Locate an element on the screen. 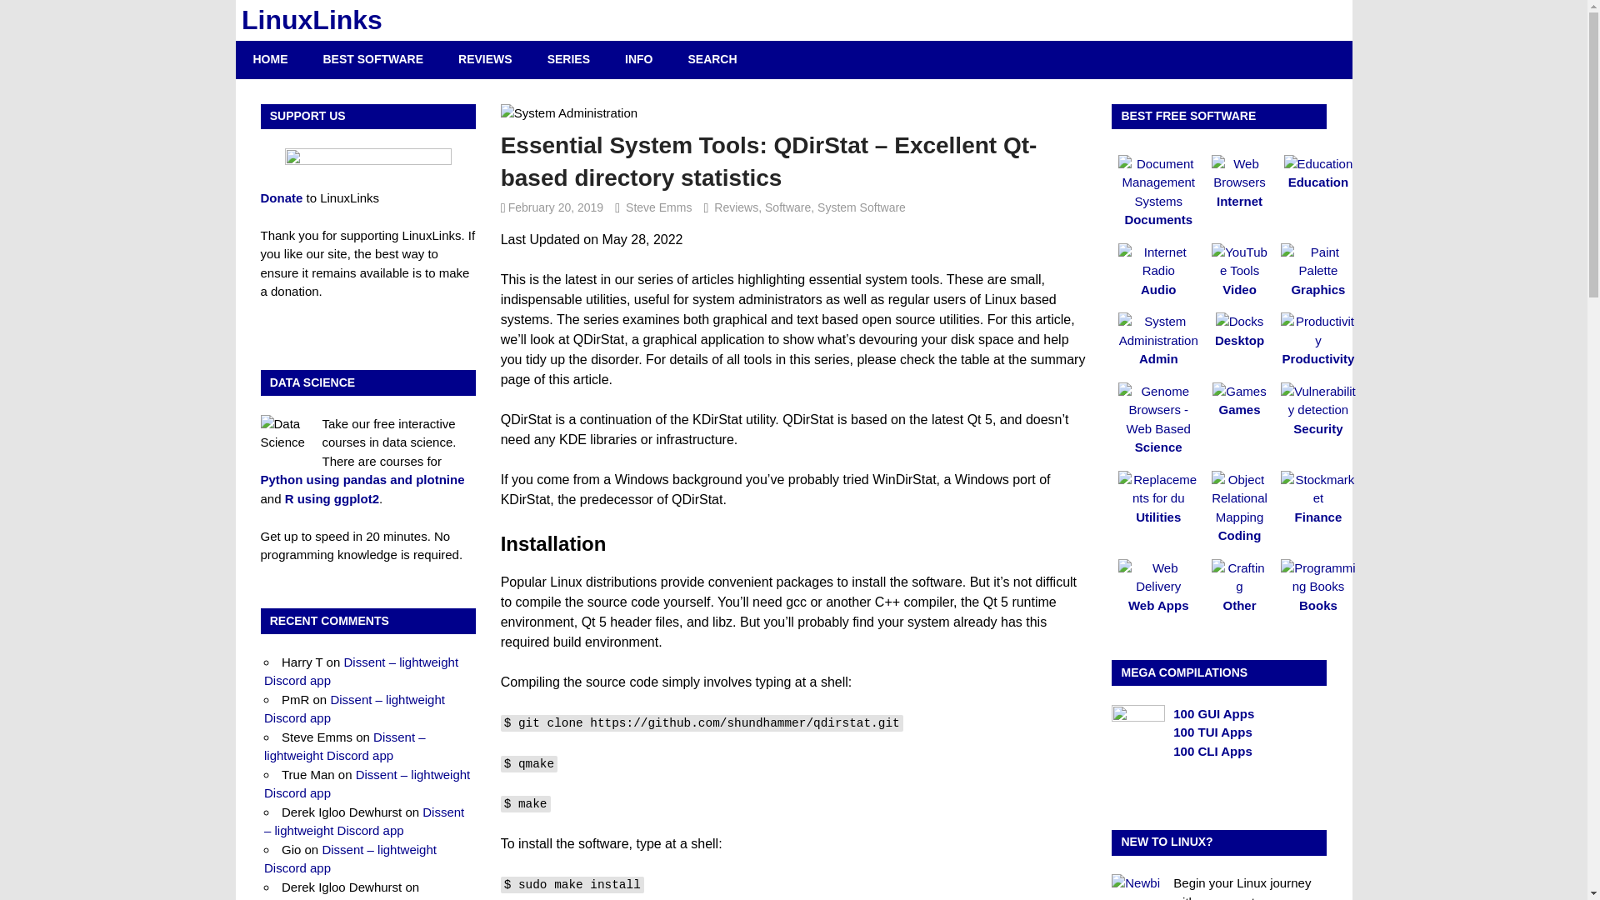  View all posts by Steve Emms is located at coordinates (658, 207).